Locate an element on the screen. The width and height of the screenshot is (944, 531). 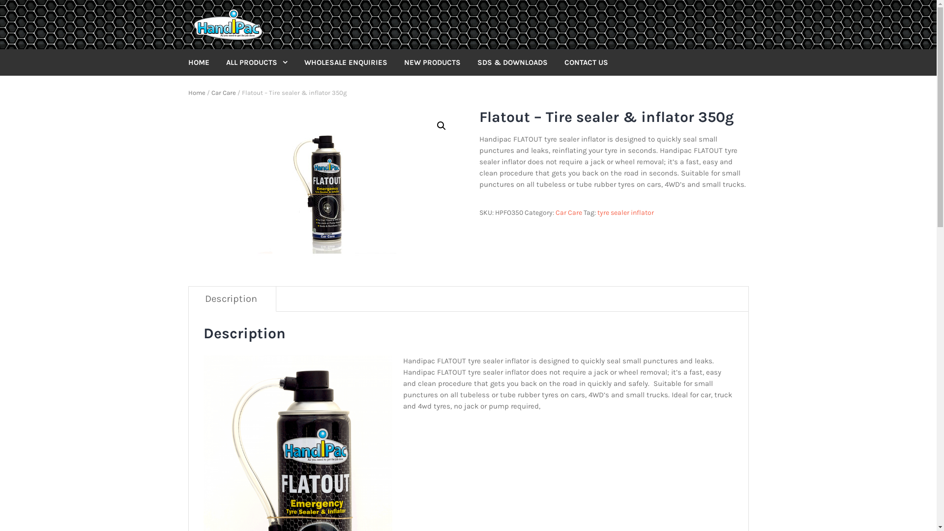
Handipac-300px-Flatout is located at coordinates (323, 184).